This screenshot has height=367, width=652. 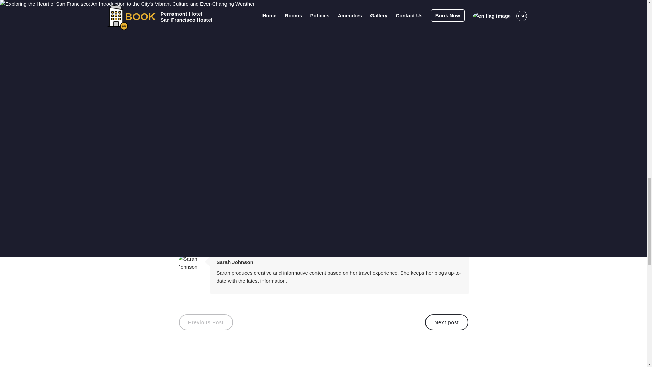 What do you see at coordinates (396, 322) in the screenshot?
I see `Next post` at bounding box center [396, 322].